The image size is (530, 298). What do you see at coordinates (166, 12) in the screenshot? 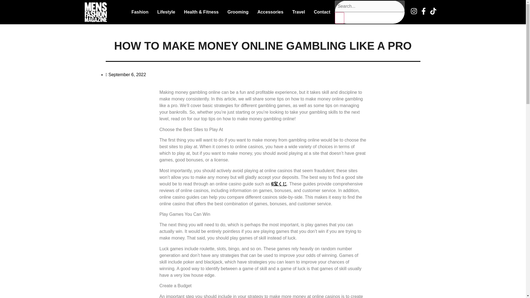
I see `Lifestyle` at bounding box center [166, 12].